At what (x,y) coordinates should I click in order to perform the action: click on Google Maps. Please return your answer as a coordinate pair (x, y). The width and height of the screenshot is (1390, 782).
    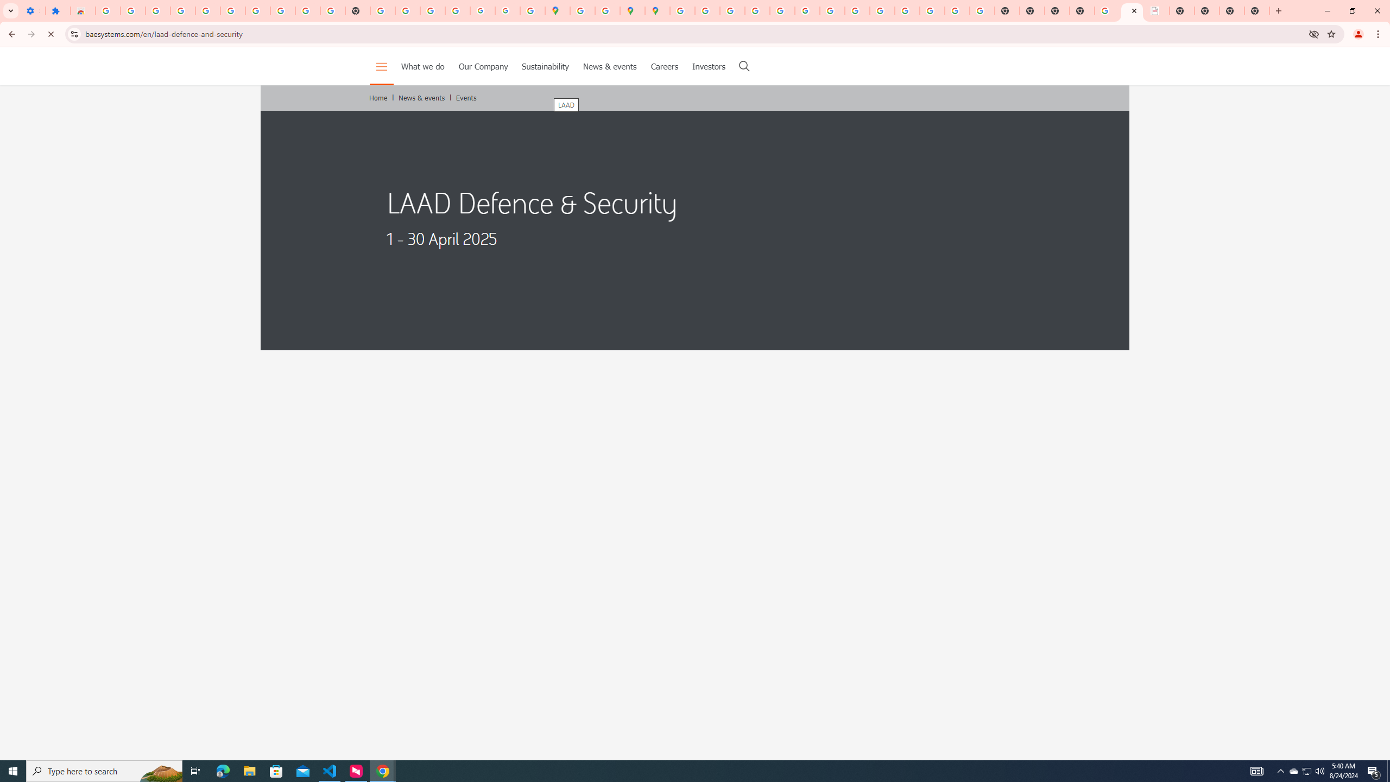
    Looking at the image, I should click on (558, 11).